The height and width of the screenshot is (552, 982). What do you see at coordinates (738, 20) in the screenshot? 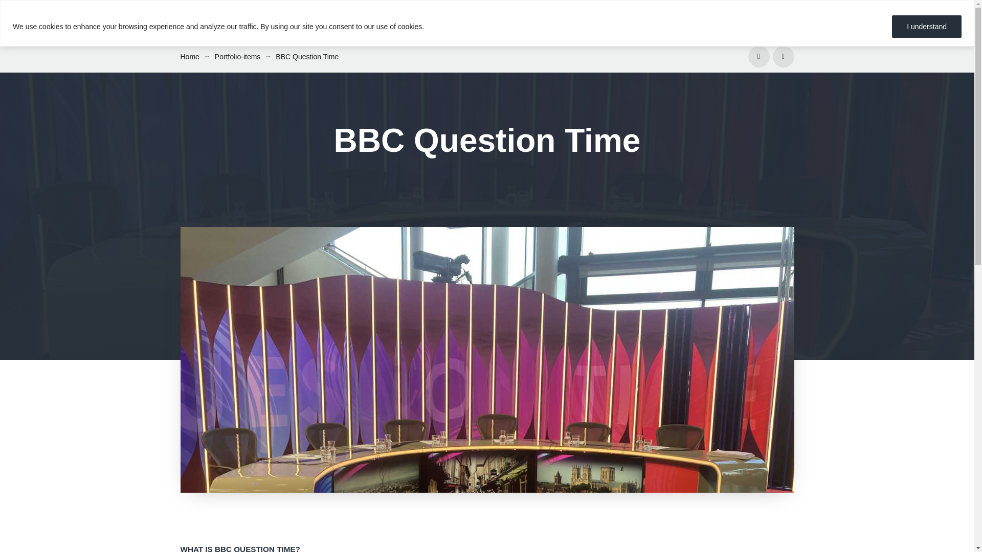
I see `Our Portfolio` at bounding box center [738, 20].